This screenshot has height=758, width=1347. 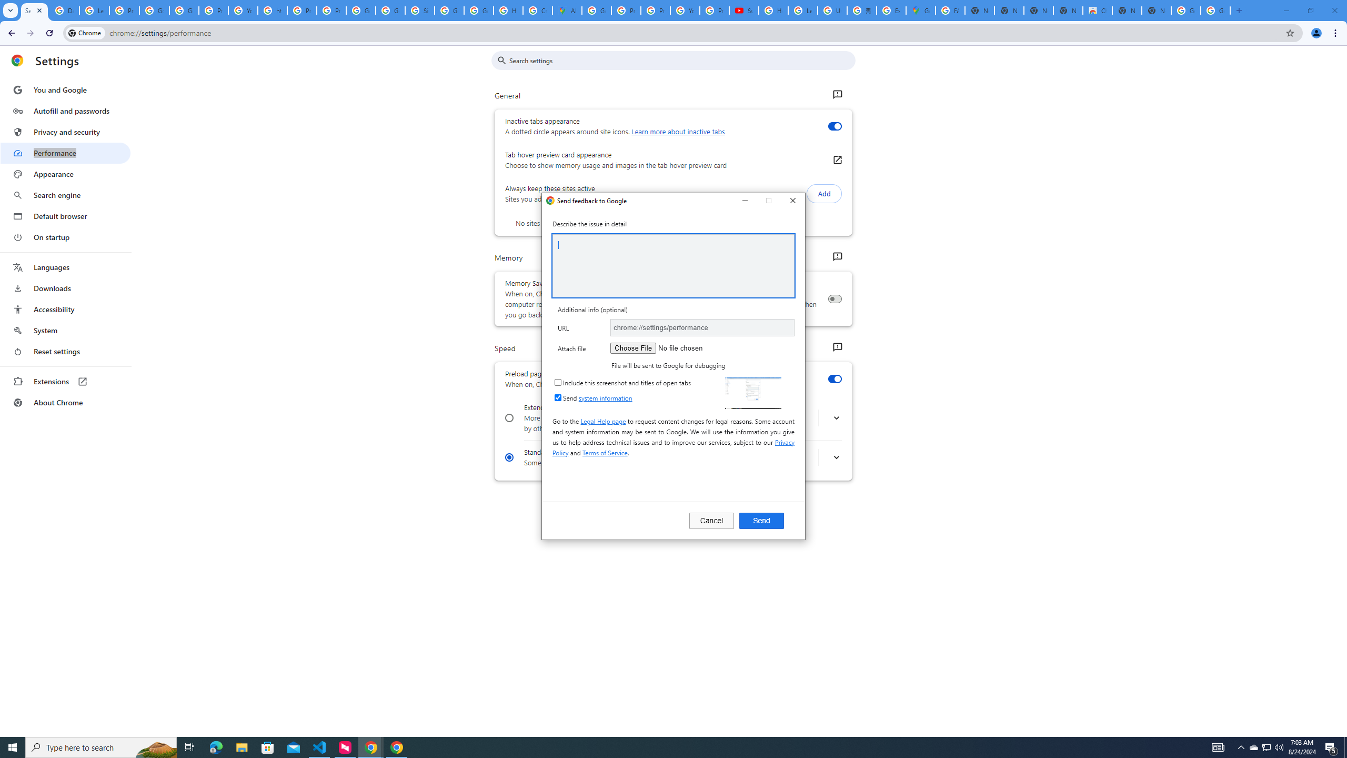 I want to click on Search engine, so click(x=65, y=195).